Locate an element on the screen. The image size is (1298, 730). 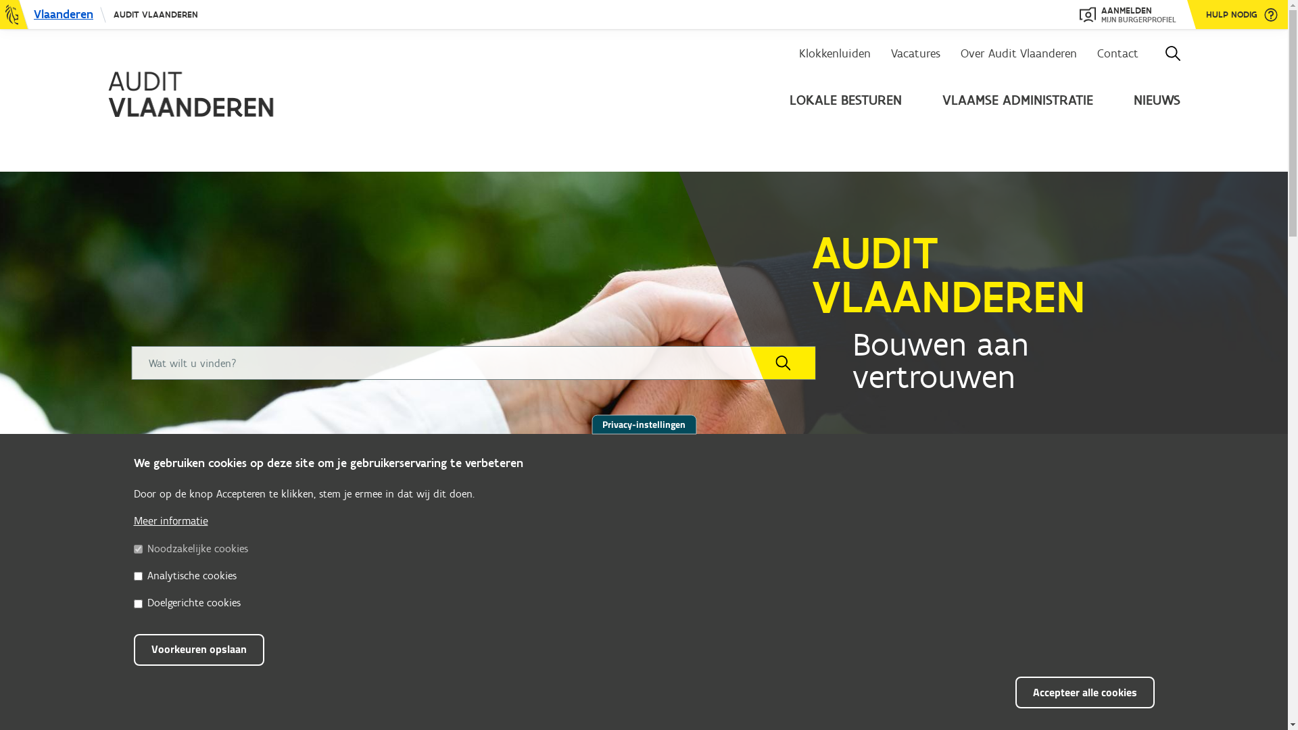
HULP NODIG is located at coordinates (1242, 15).